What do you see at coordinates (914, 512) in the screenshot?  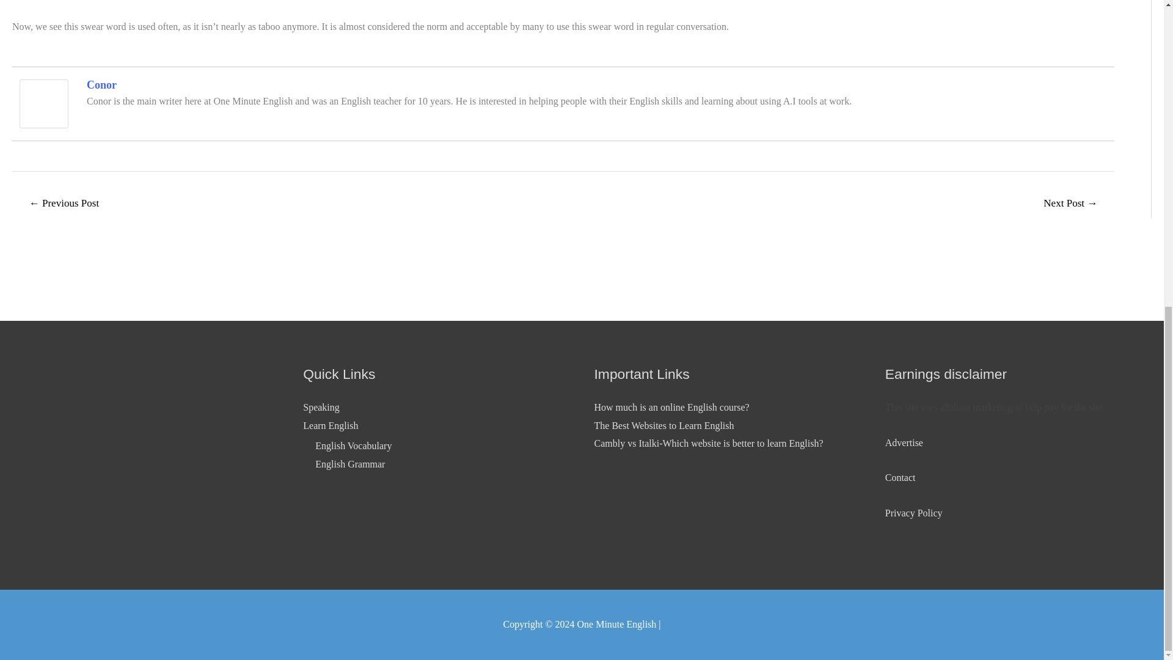 I see `Privacy Policy` at bounding box center [914, 512].